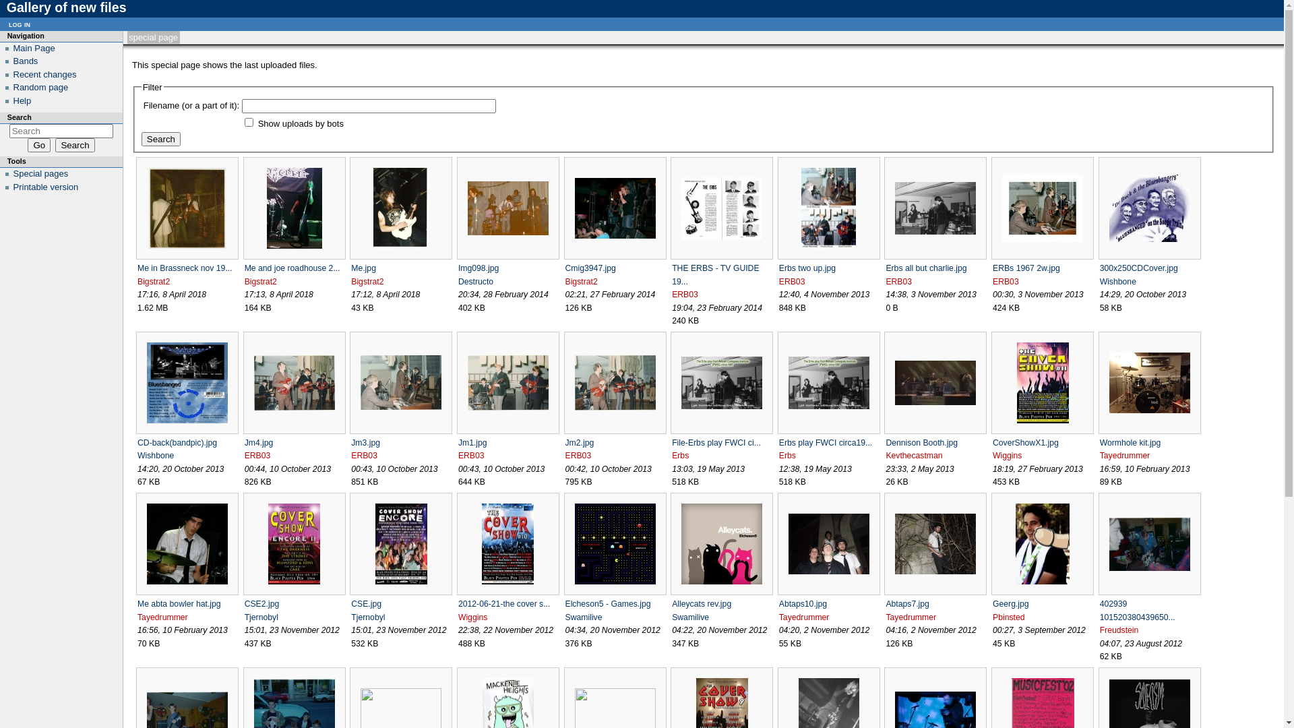  What do you see at coordinates (805, 617) in the screenshot?
I see `Tayedrummer` at bounding box center [805, 617].